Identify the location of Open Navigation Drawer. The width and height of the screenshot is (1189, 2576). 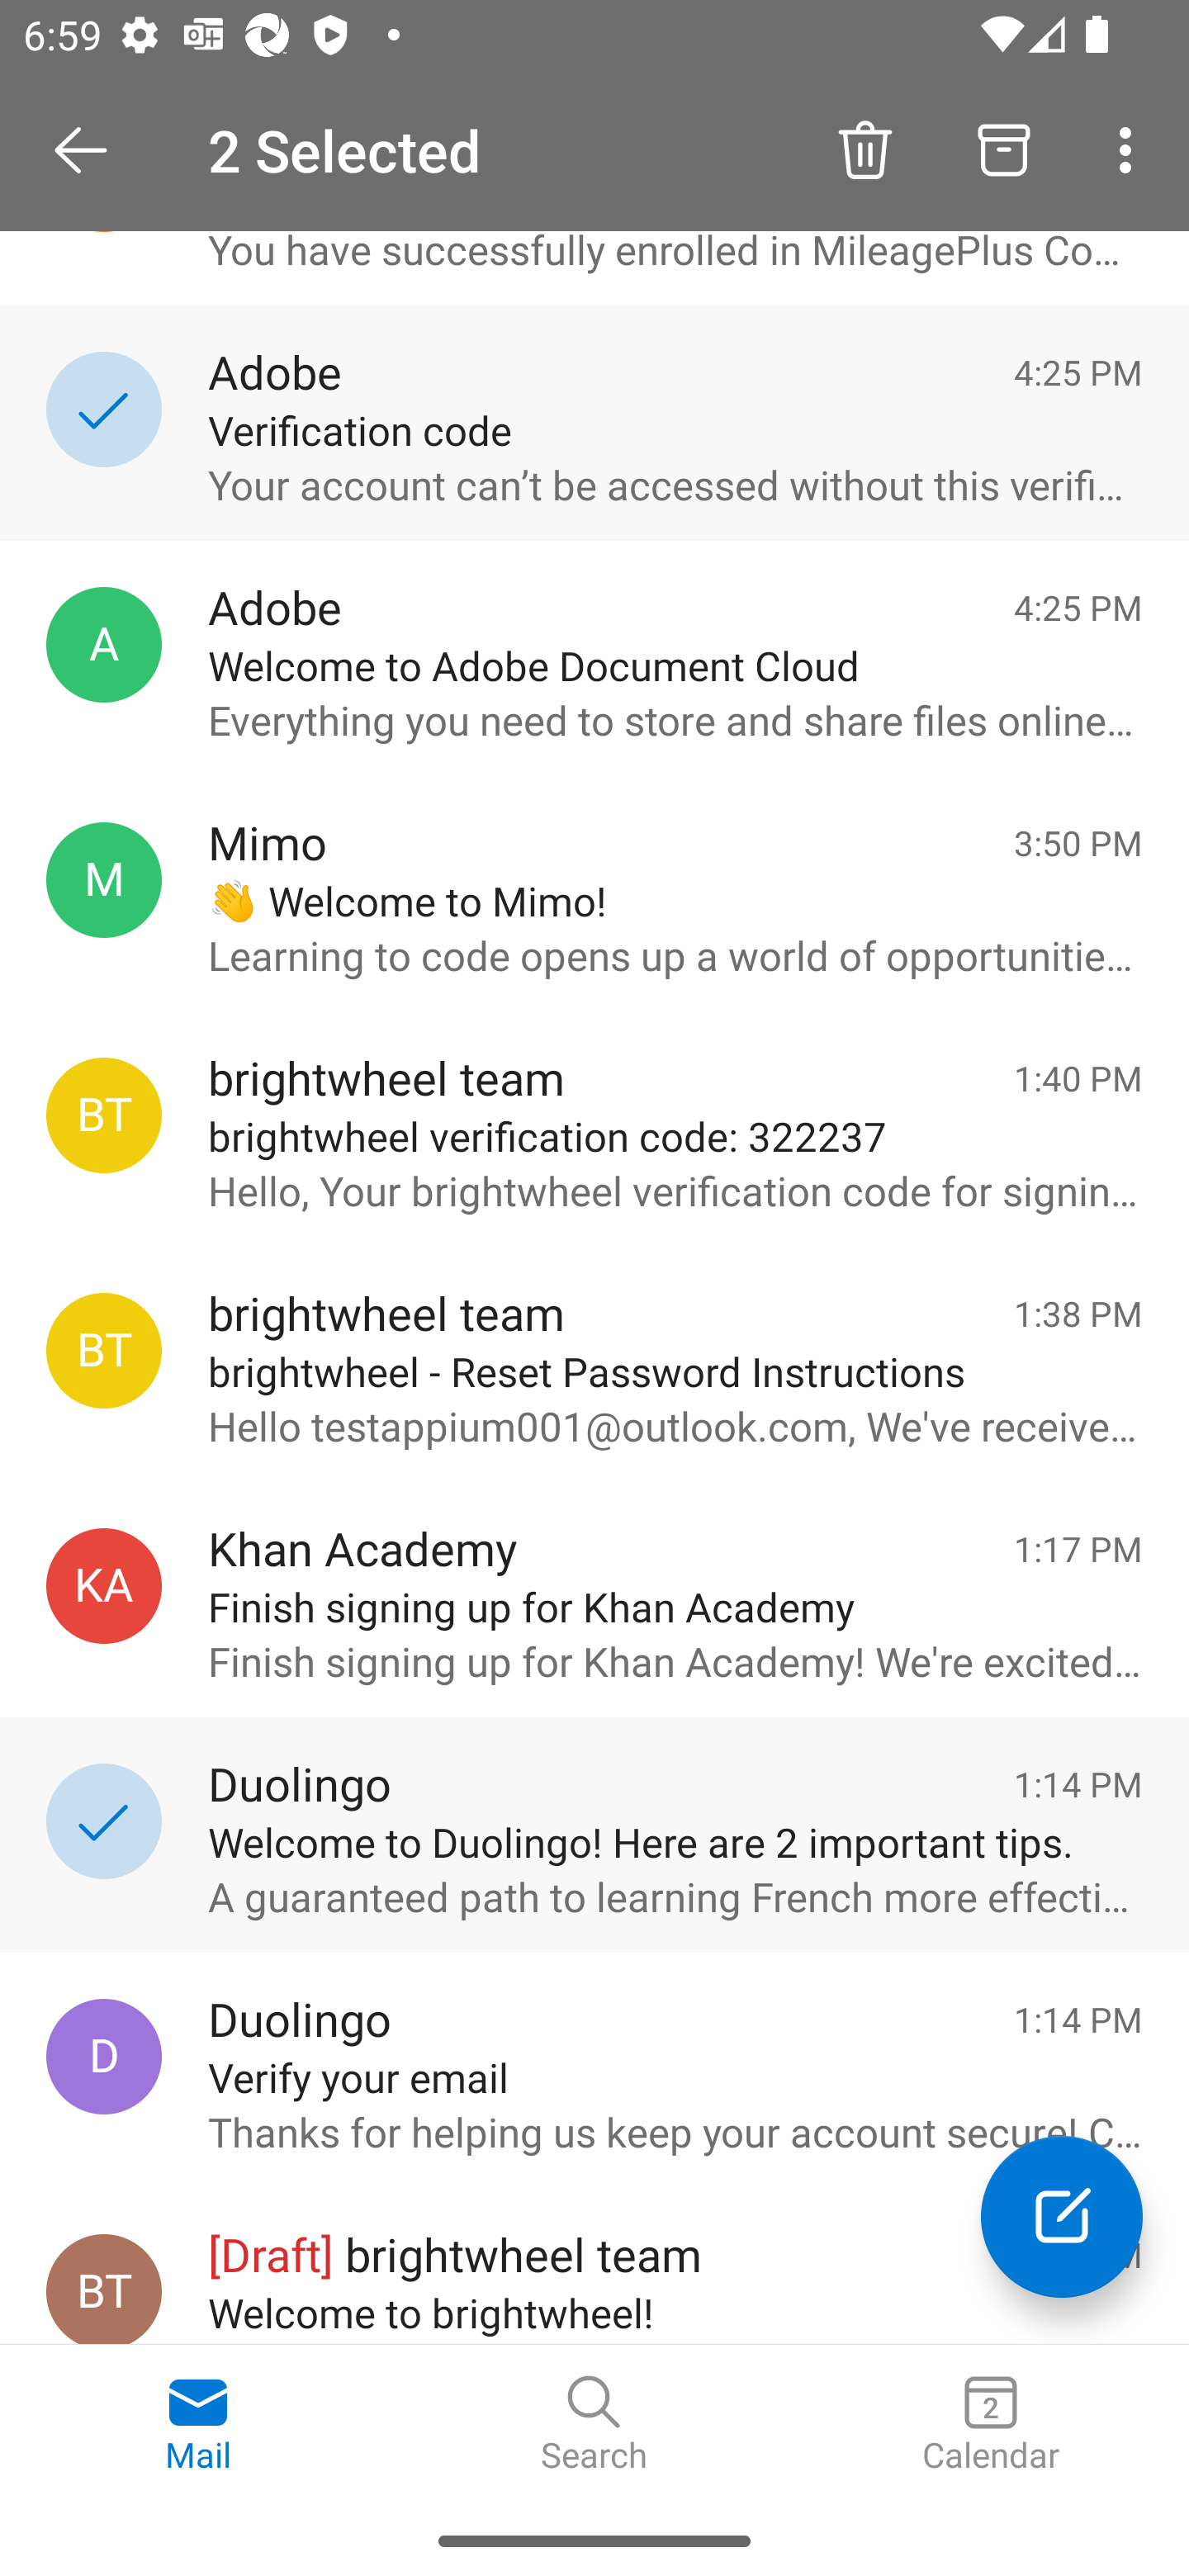
(92, 150).